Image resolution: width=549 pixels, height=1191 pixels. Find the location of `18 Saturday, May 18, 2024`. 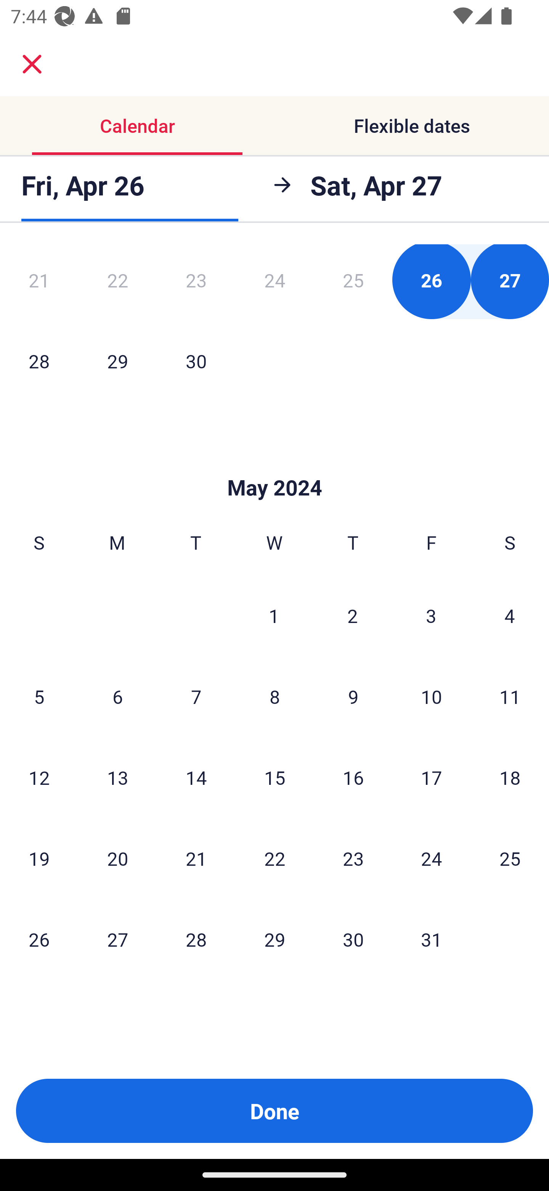

18 Saturday, May 18, 2024 is located at coordinates (510, 778).